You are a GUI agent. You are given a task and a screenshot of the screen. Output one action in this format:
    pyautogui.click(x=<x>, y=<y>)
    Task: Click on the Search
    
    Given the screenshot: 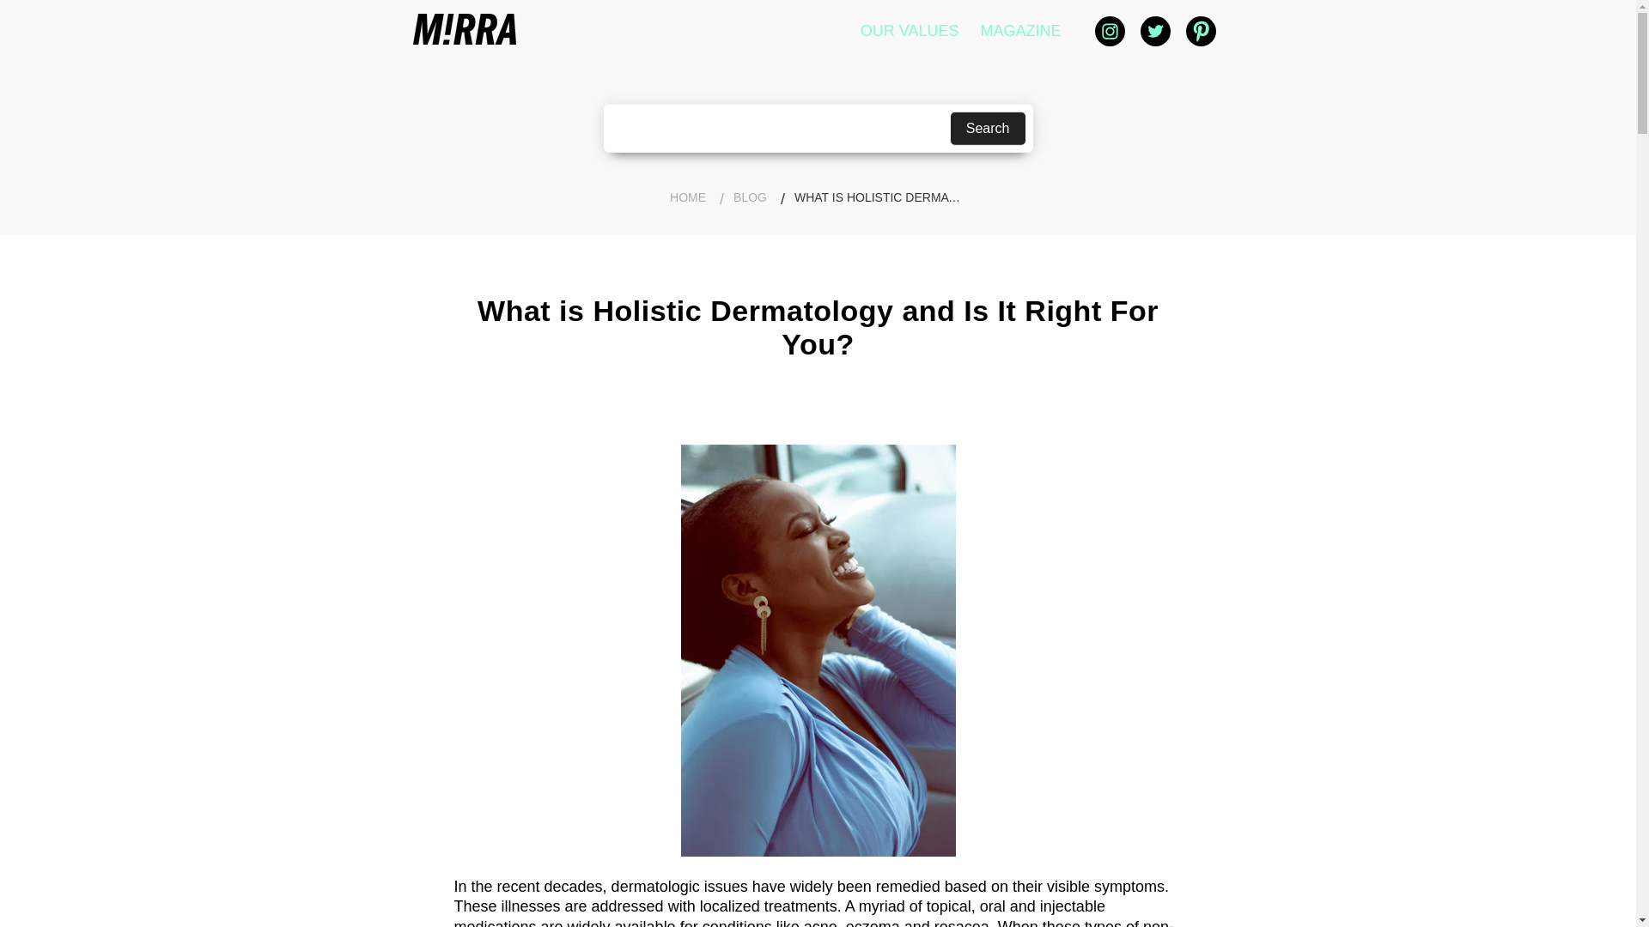 What is the action you would take?
    pyautogui.click(x=988, y=128)
    